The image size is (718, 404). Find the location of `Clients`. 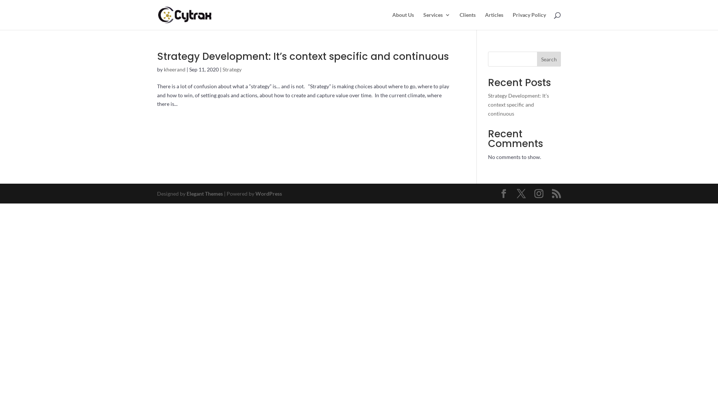

Clients is located at coordinates (467, 21).